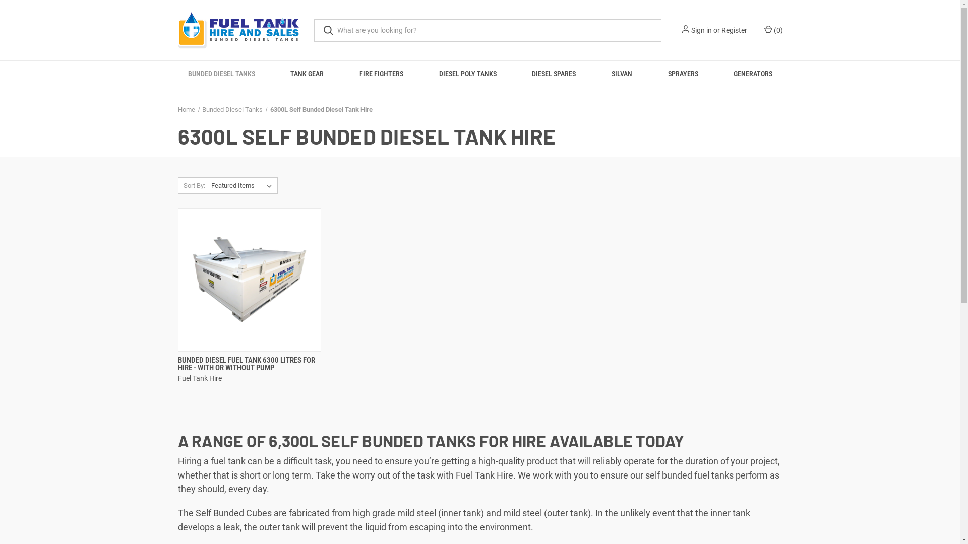 The width and height of the screenshot is (968, 544). Describe the element at coordinates (247, 359) in the screenshot. I see `QUICK VIEW` at that location.